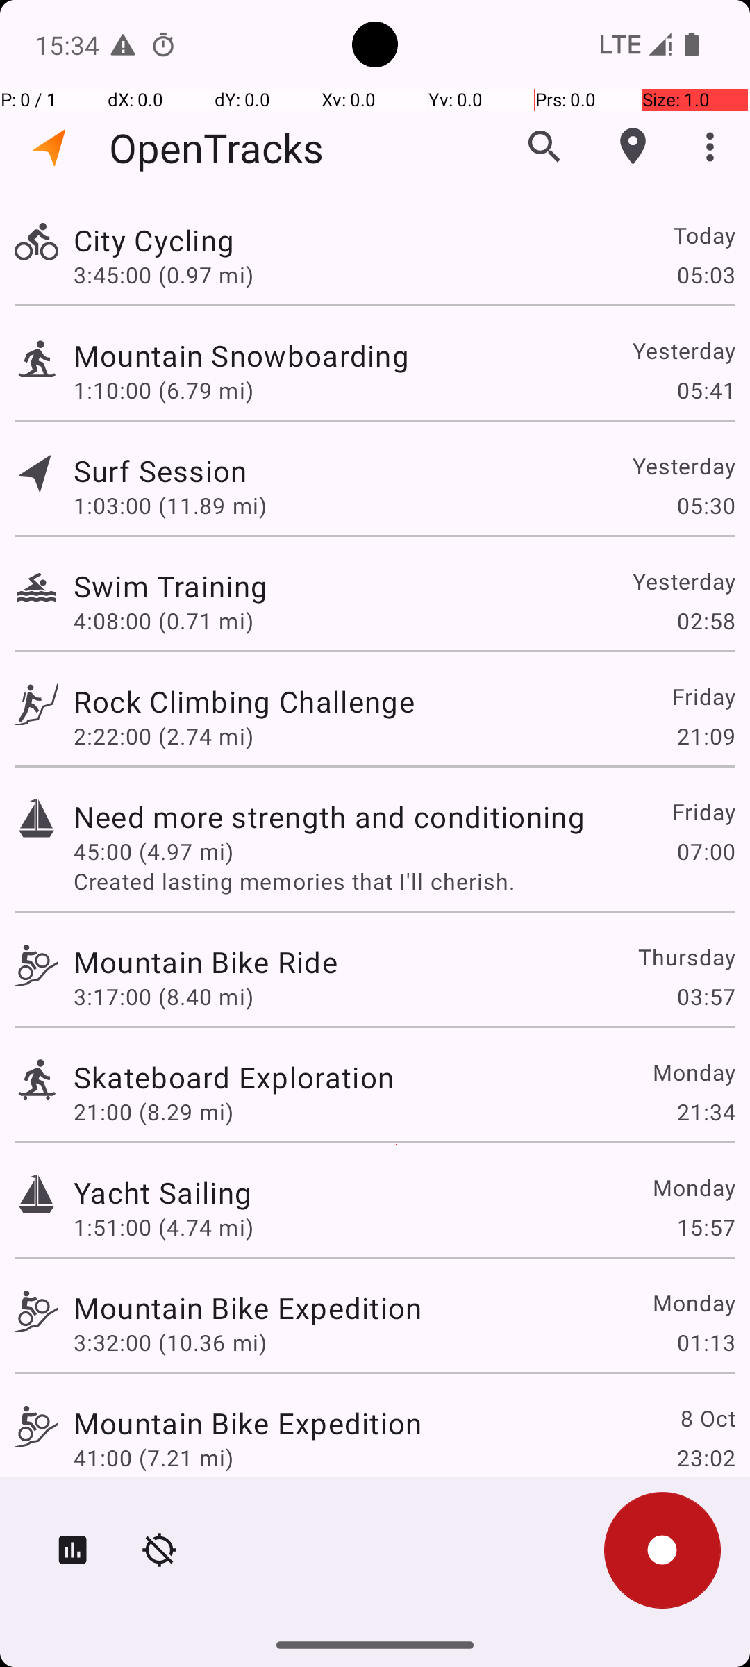 This screenshot has height=1667, width=750. Describe the element at coordinates (164, 736) in the screenshot. I see `2:22:00 (2.74 mi)` at that location.